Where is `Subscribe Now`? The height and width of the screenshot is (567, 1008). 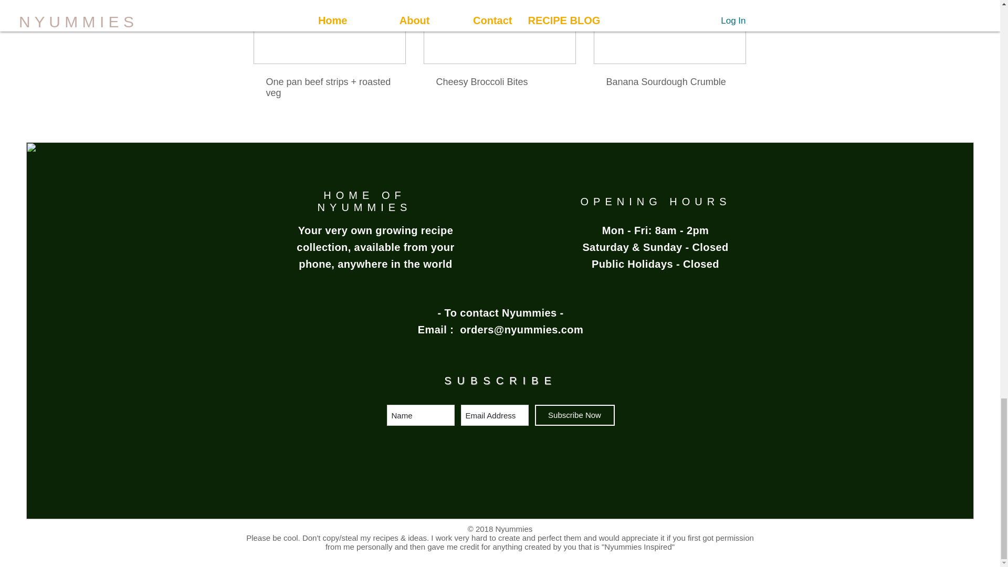 Subscribe Now is located at coordinates (574, 415).